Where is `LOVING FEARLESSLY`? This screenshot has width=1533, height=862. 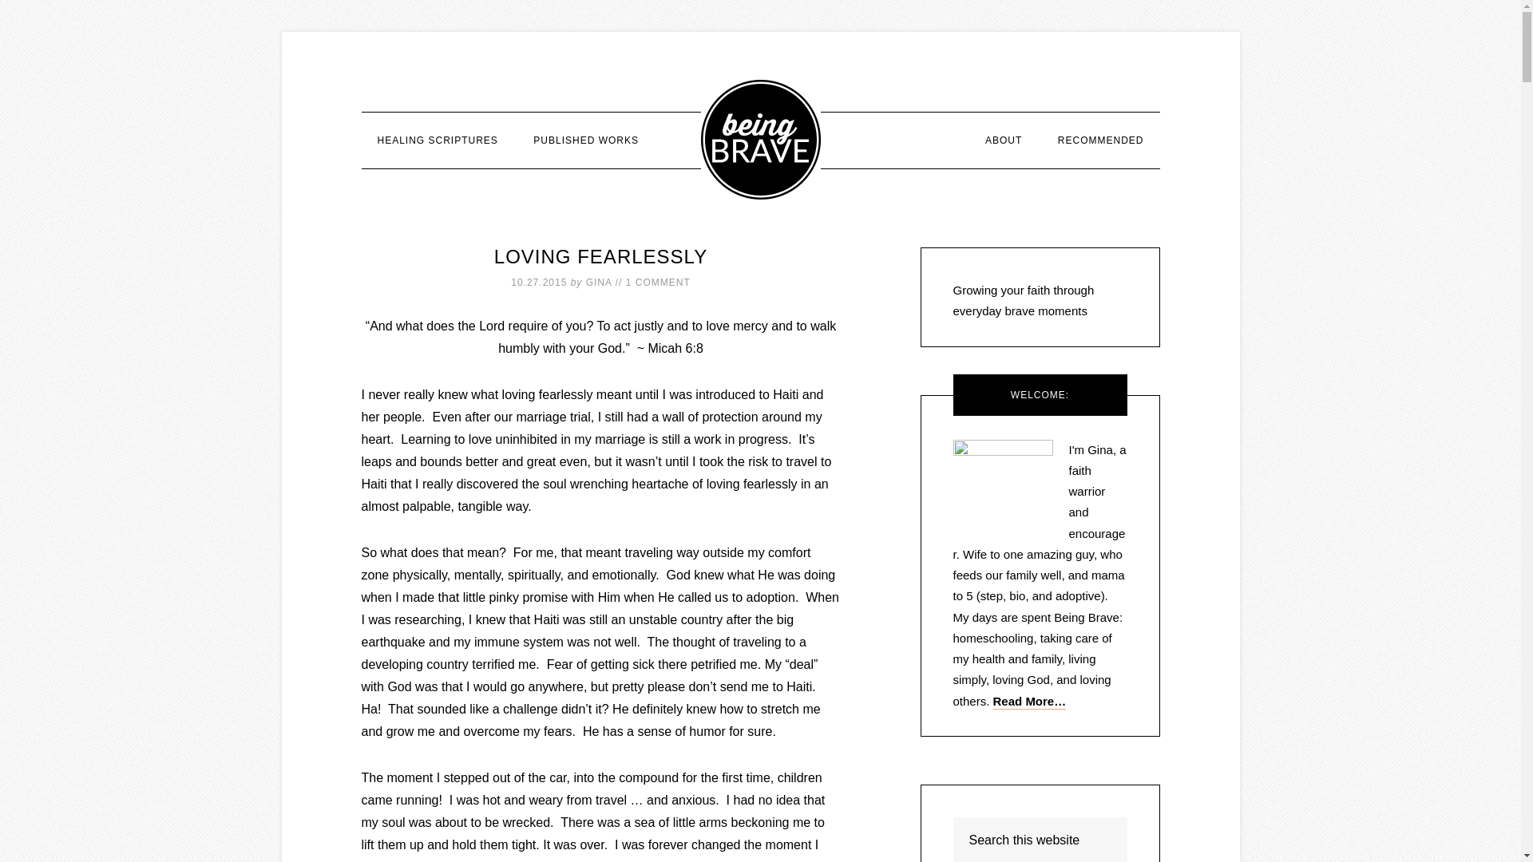
LOVING FEARLESSLY is located at coordinates (600, 255).